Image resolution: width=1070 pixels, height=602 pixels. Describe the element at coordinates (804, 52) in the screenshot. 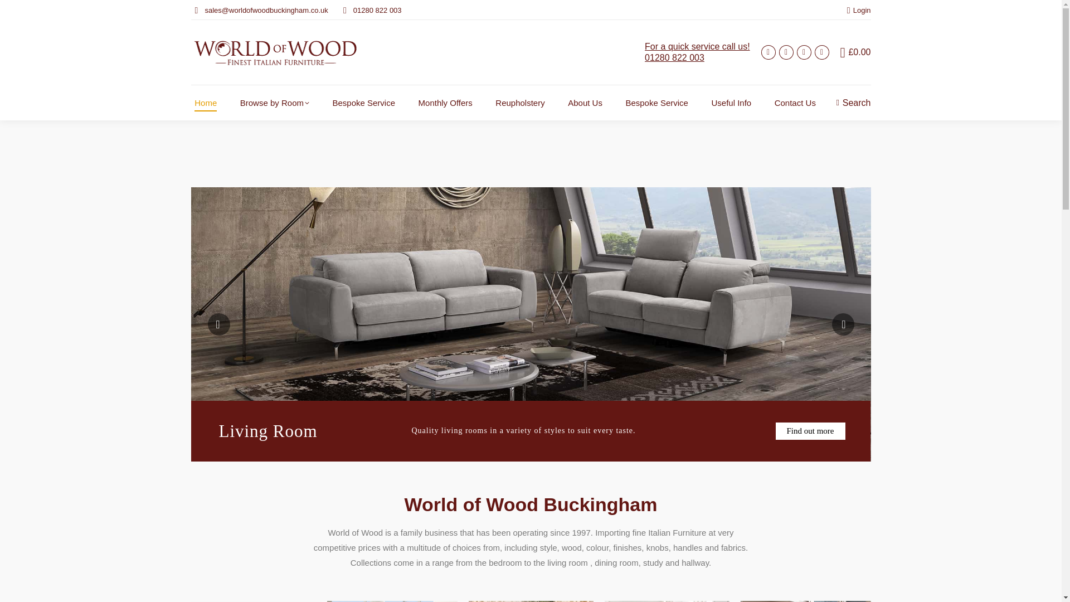

I see `Facebook page opens in new window` at that location.